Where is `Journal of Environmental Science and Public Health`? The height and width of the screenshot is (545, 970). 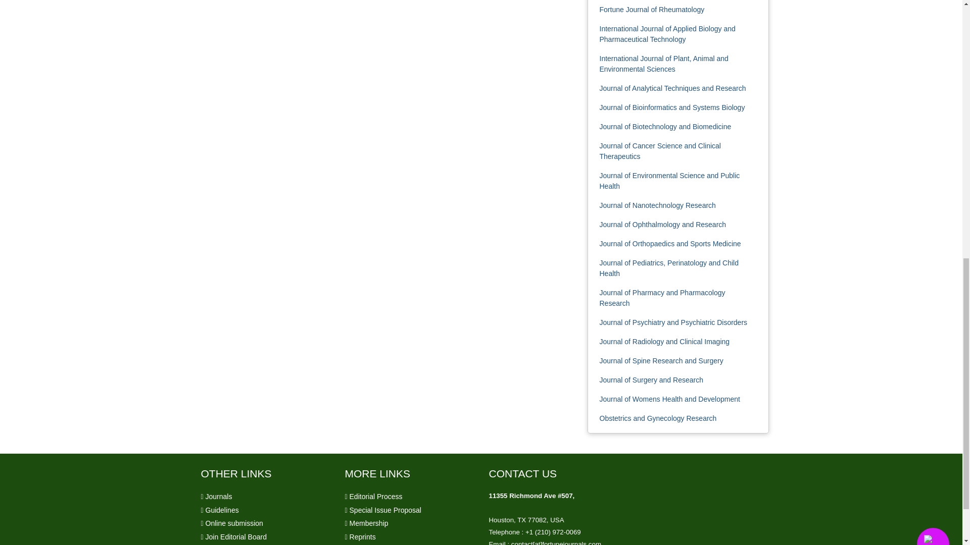 Journal of Environmental Science and Public Health is located at coordinates (669, 181).